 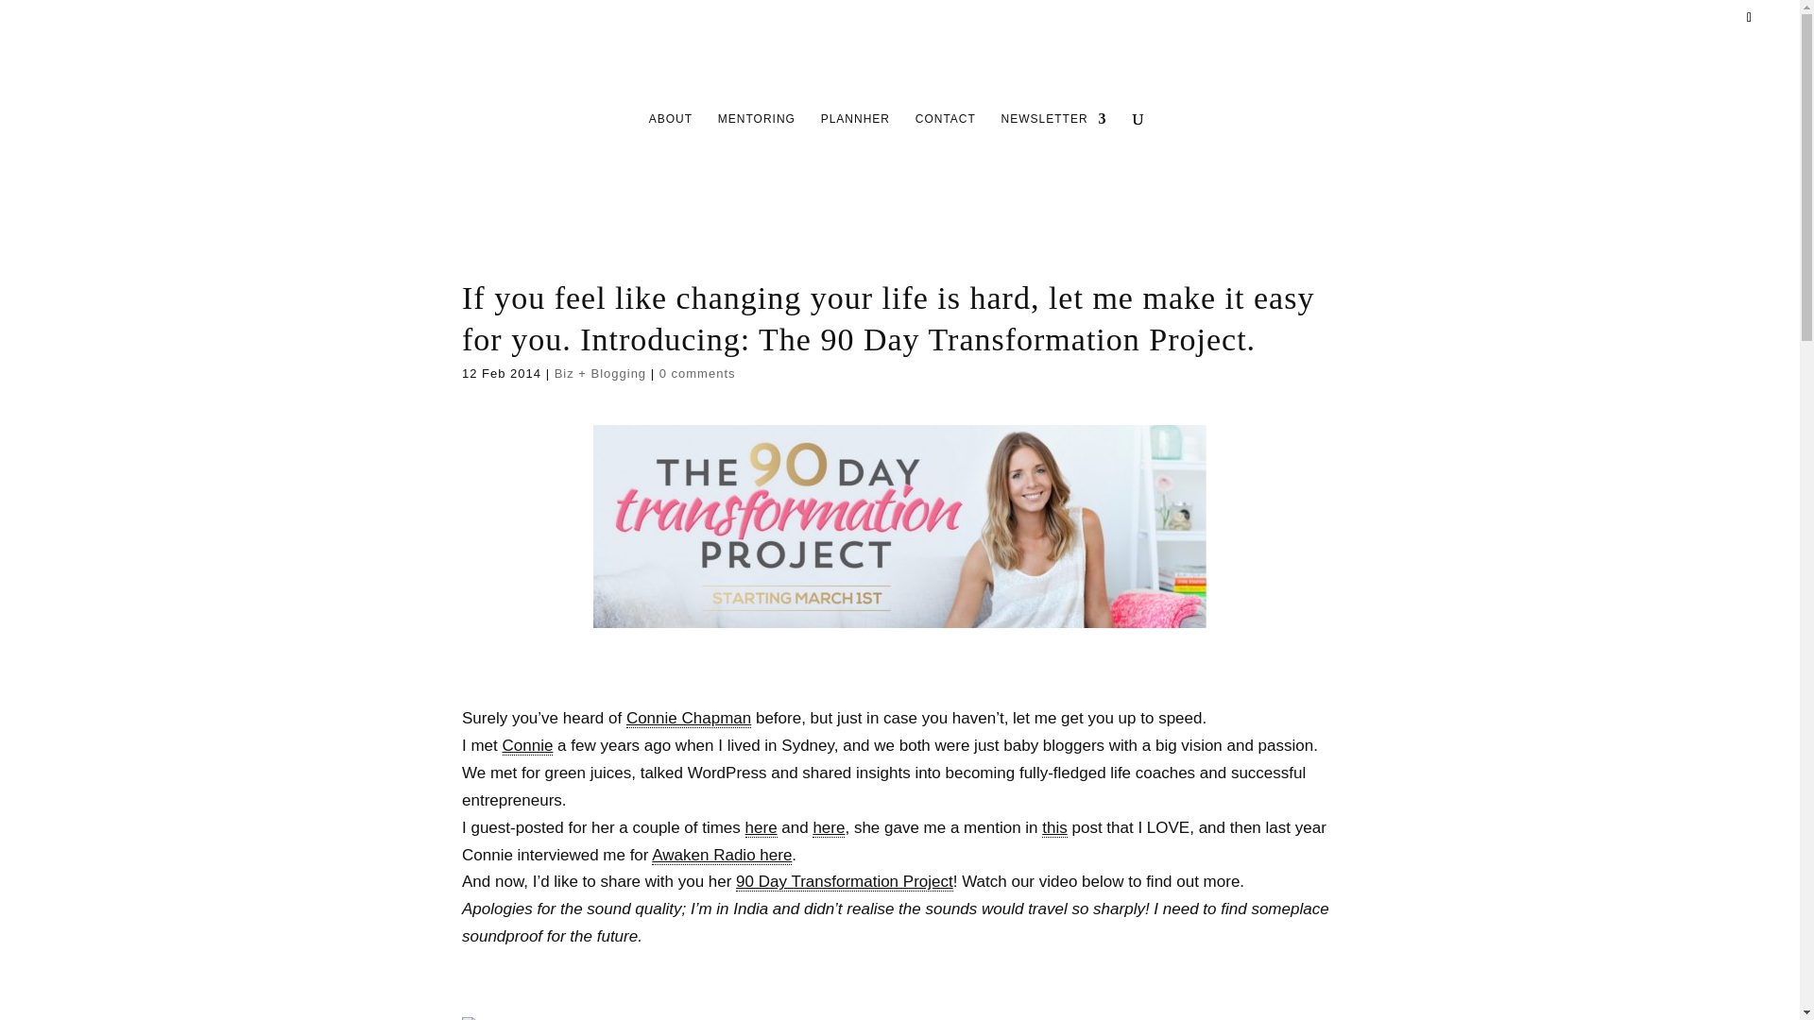 I want to click on Awaken Radio here, so click(x=721, y=856).